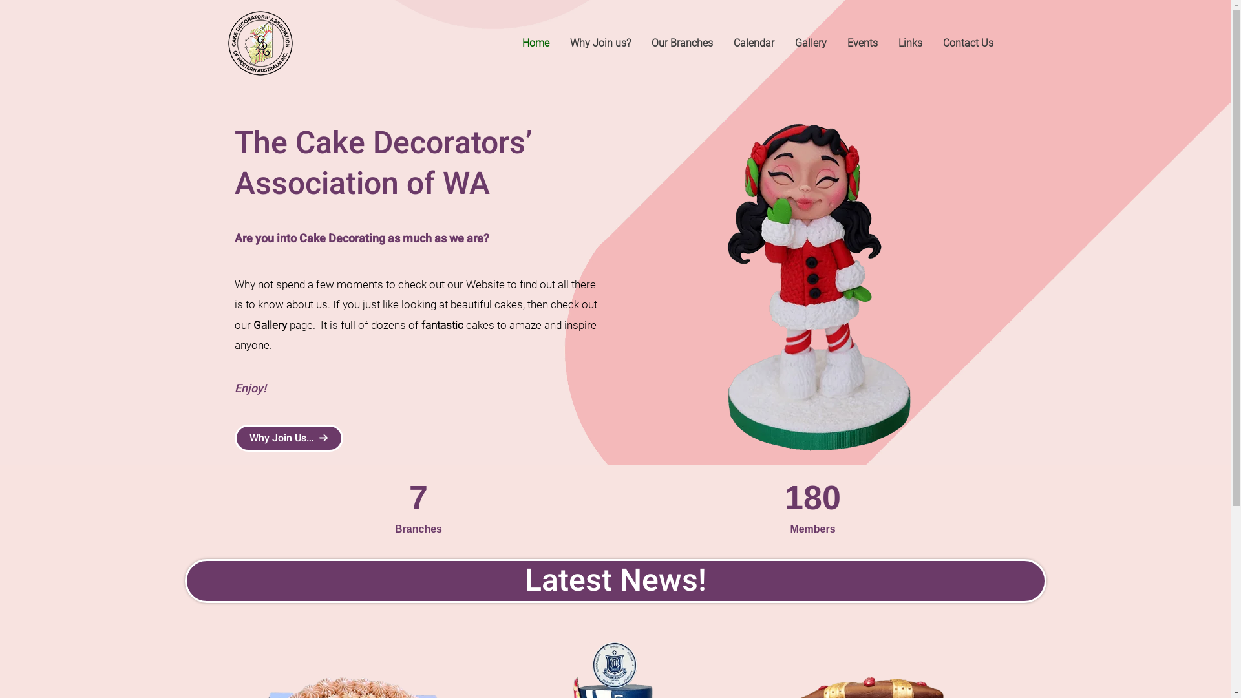  I want to click on Contact Us, so click(968, 43).